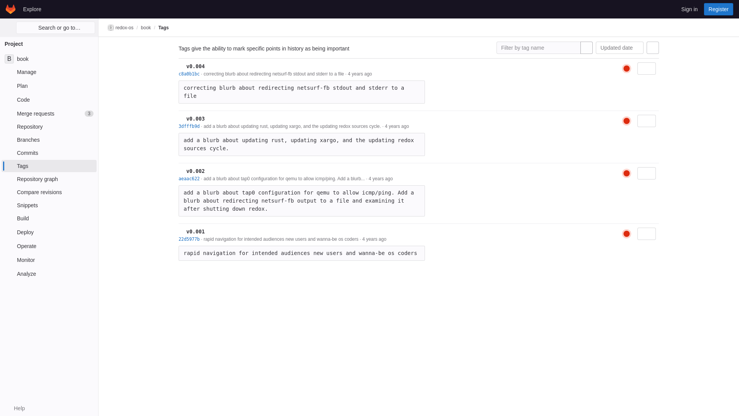  What do you see at coordinates (627, 233) in the screenshot?
I see `Pipeline: failed` at bounding box center [627, 233].